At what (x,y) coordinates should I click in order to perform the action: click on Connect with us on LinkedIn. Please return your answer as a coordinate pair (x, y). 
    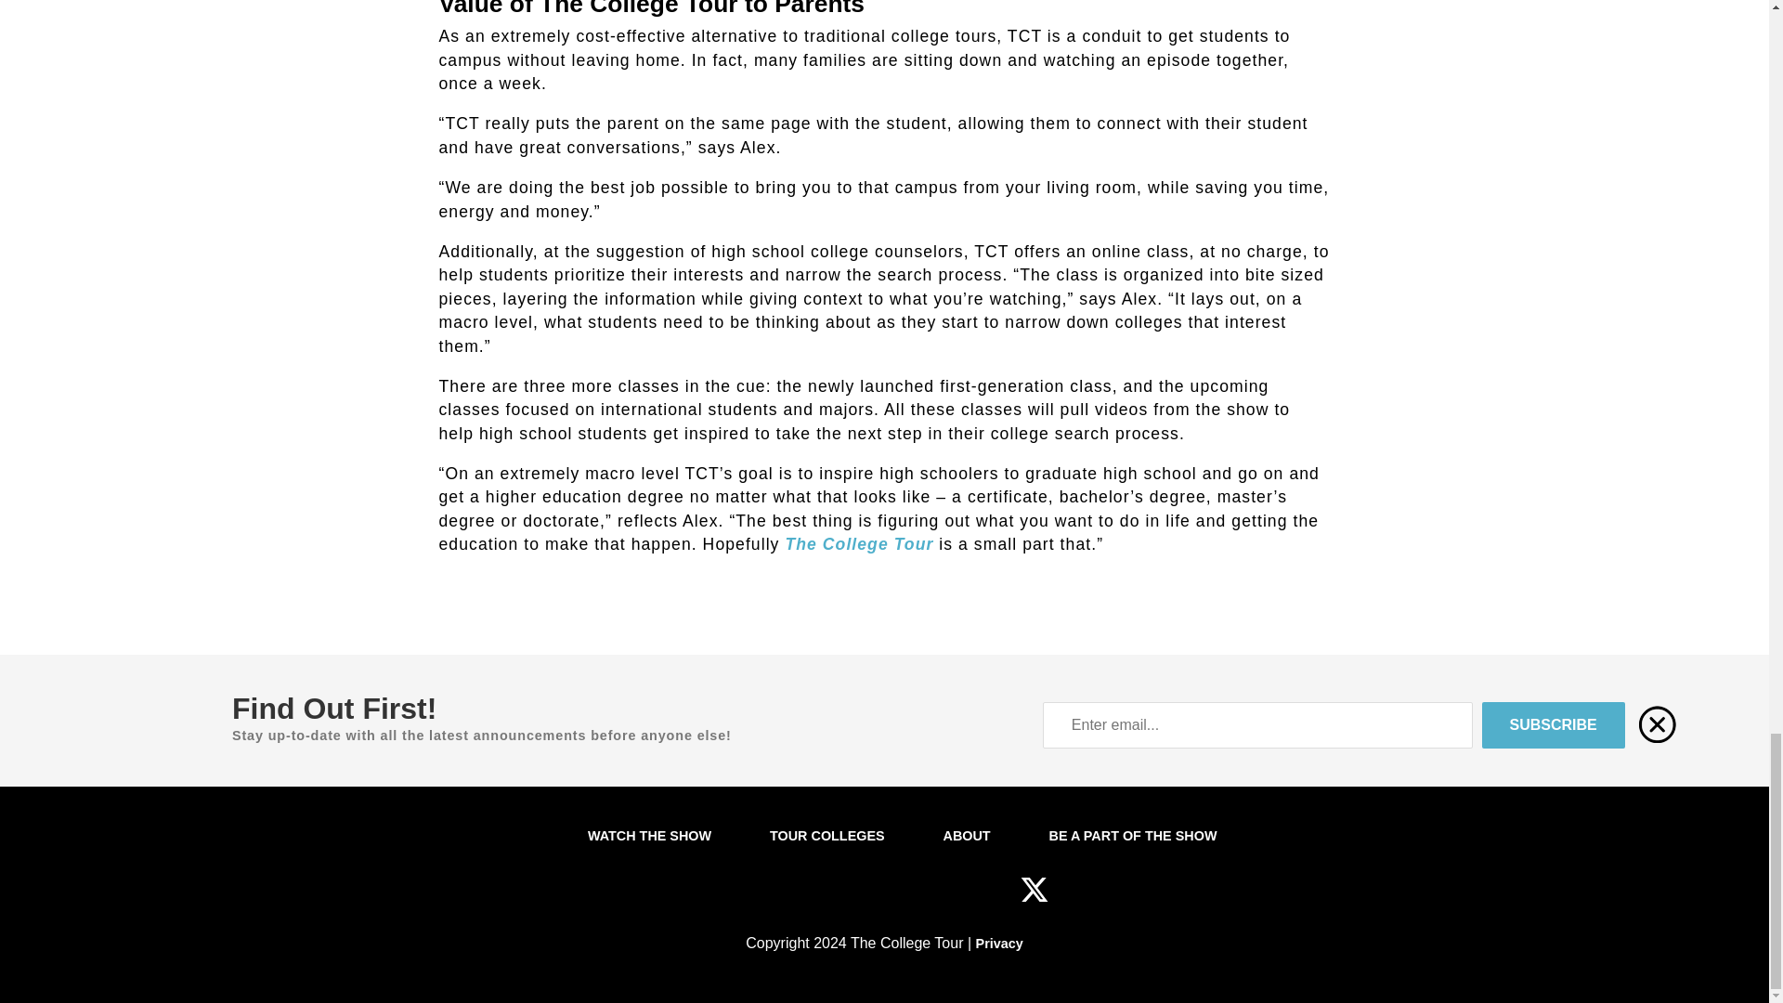
    Looking at the image, I should click on (748, 899).